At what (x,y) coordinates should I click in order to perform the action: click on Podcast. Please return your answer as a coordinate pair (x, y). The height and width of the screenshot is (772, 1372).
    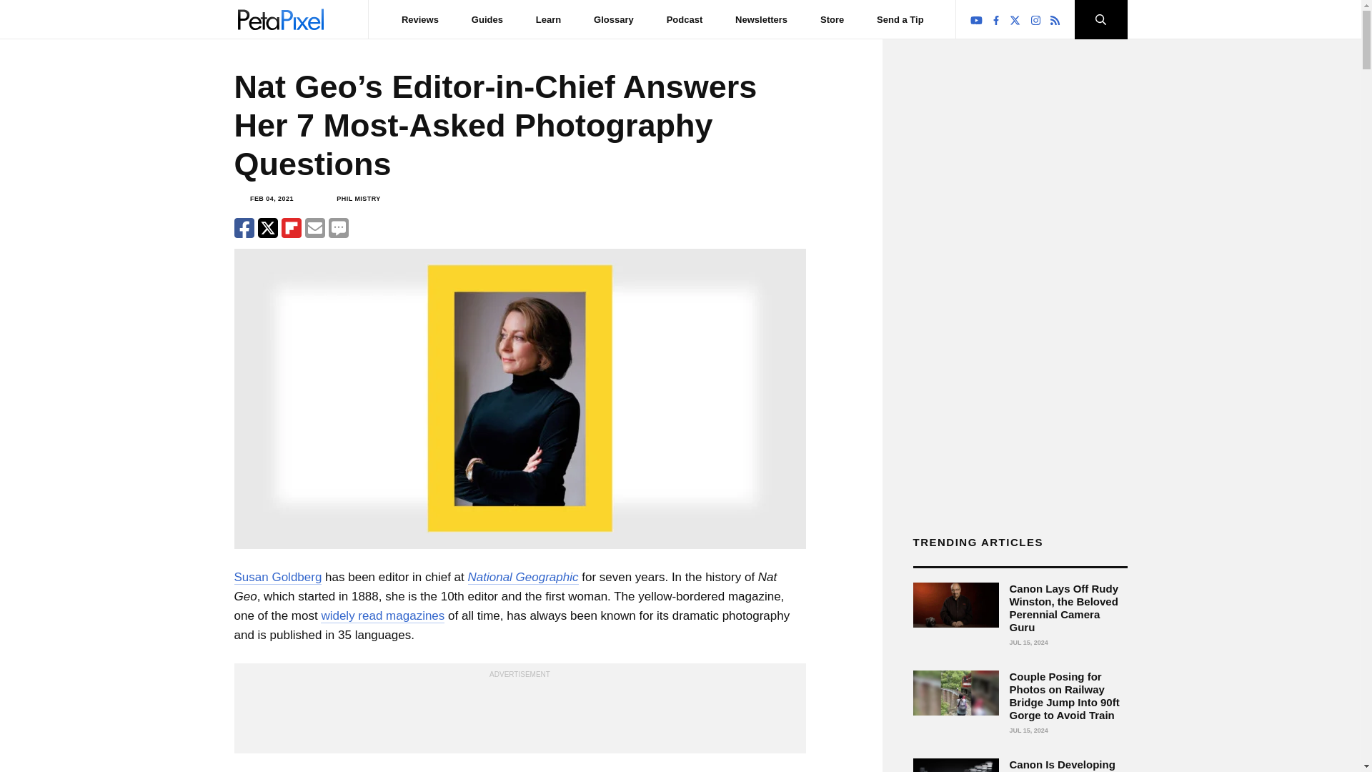
    Looking at the image, I should click on (685, 19).